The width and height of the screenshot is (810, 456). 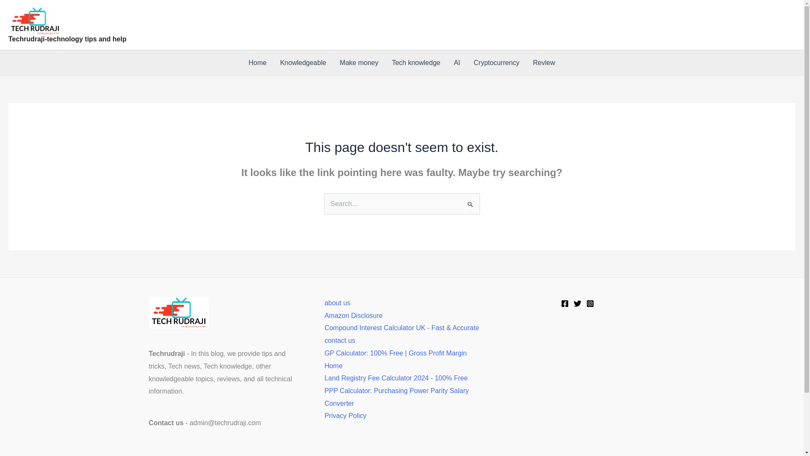 What do you see at coordinates (333, 366) in the screenshot?
I see `Home` at bounding box center [333, 366].